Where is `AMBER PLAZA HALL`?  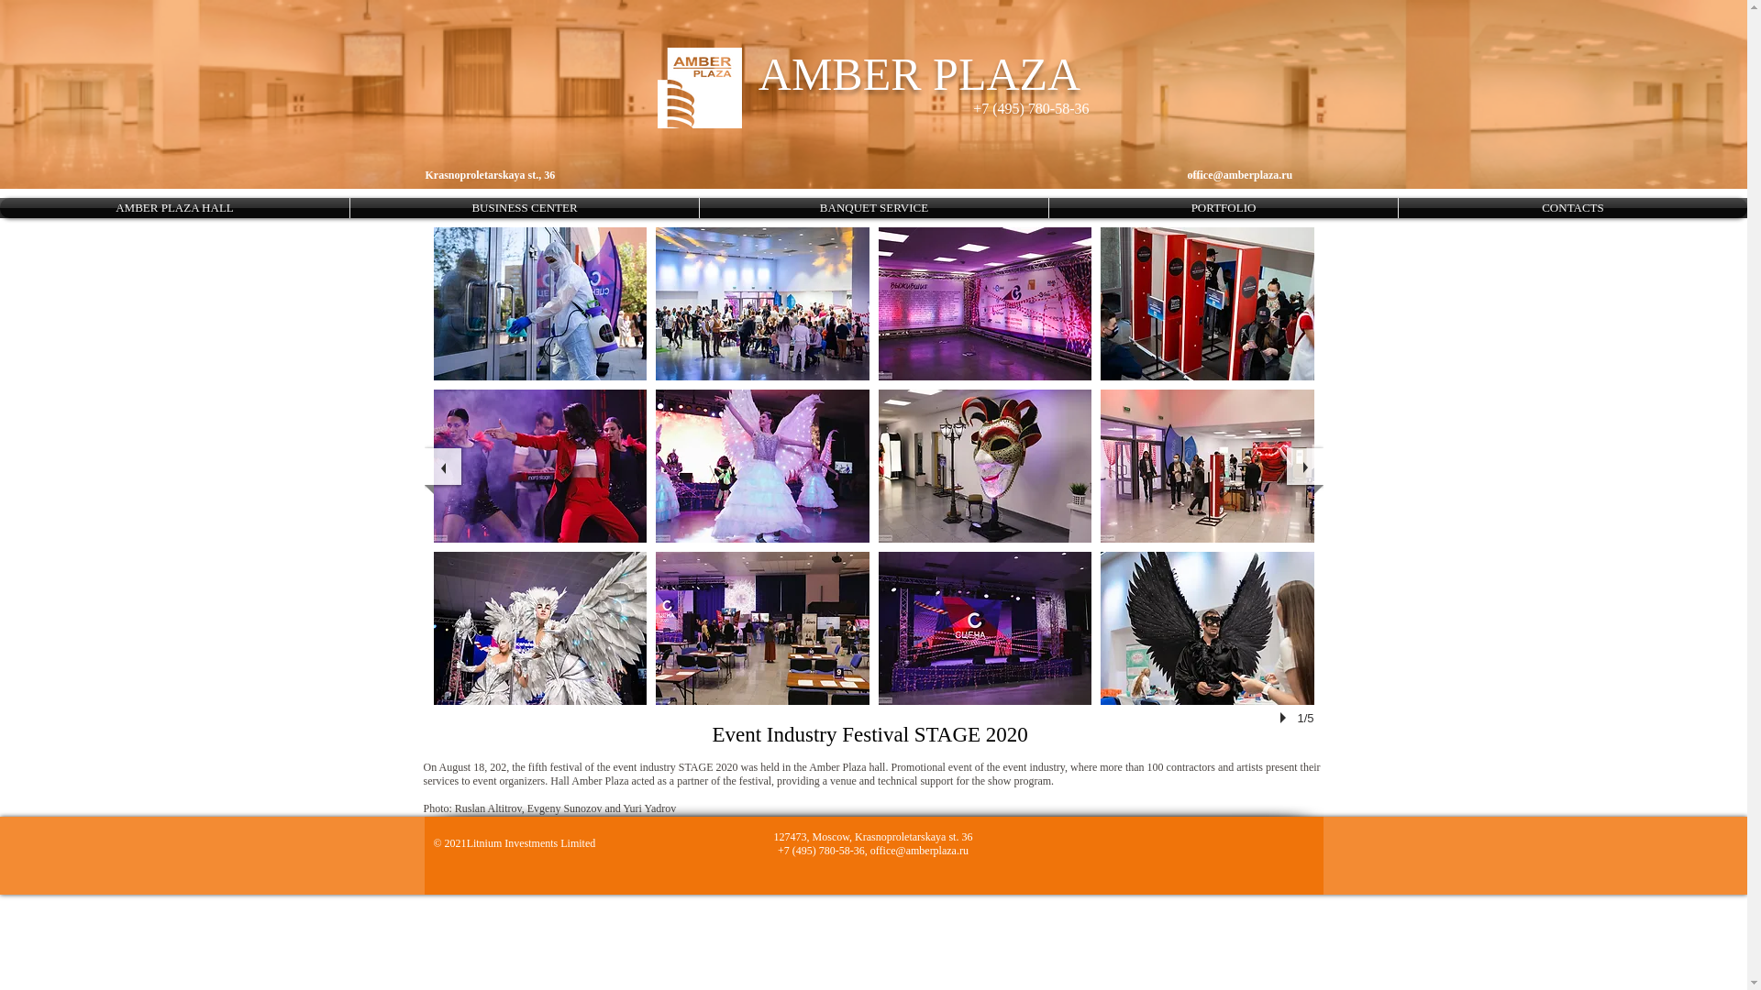 AMBER PLAZA HALL is located at coordinates (174, 207).